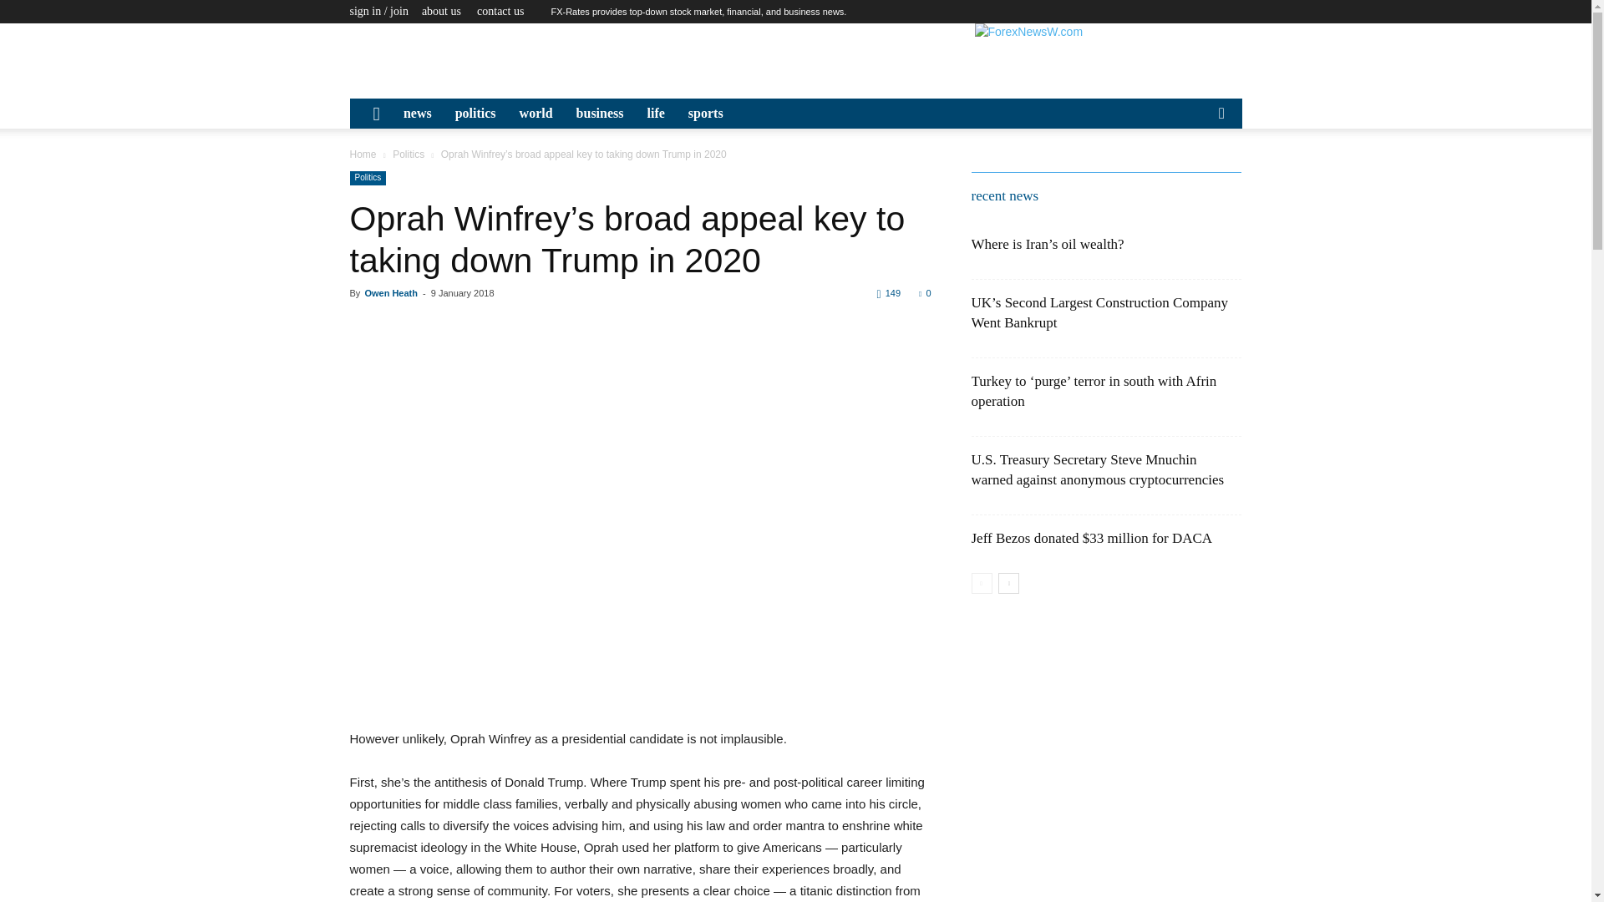  What do you see at coordinates (390, 292) in the screenshot?
I see `Owen Heath` at bounding box center [390, 292].